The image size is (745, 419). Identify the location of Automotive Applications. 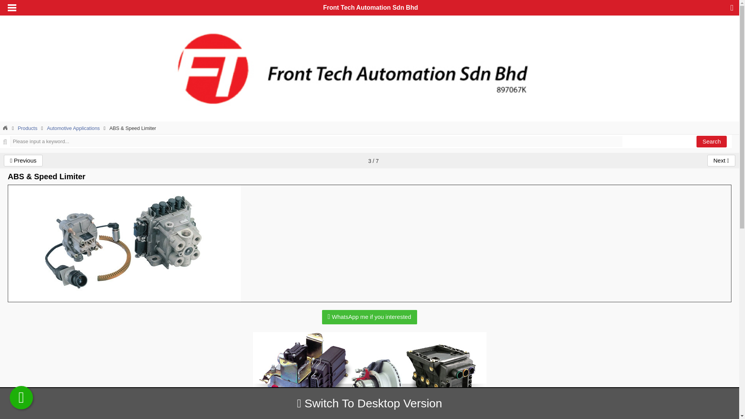
(73, 128).